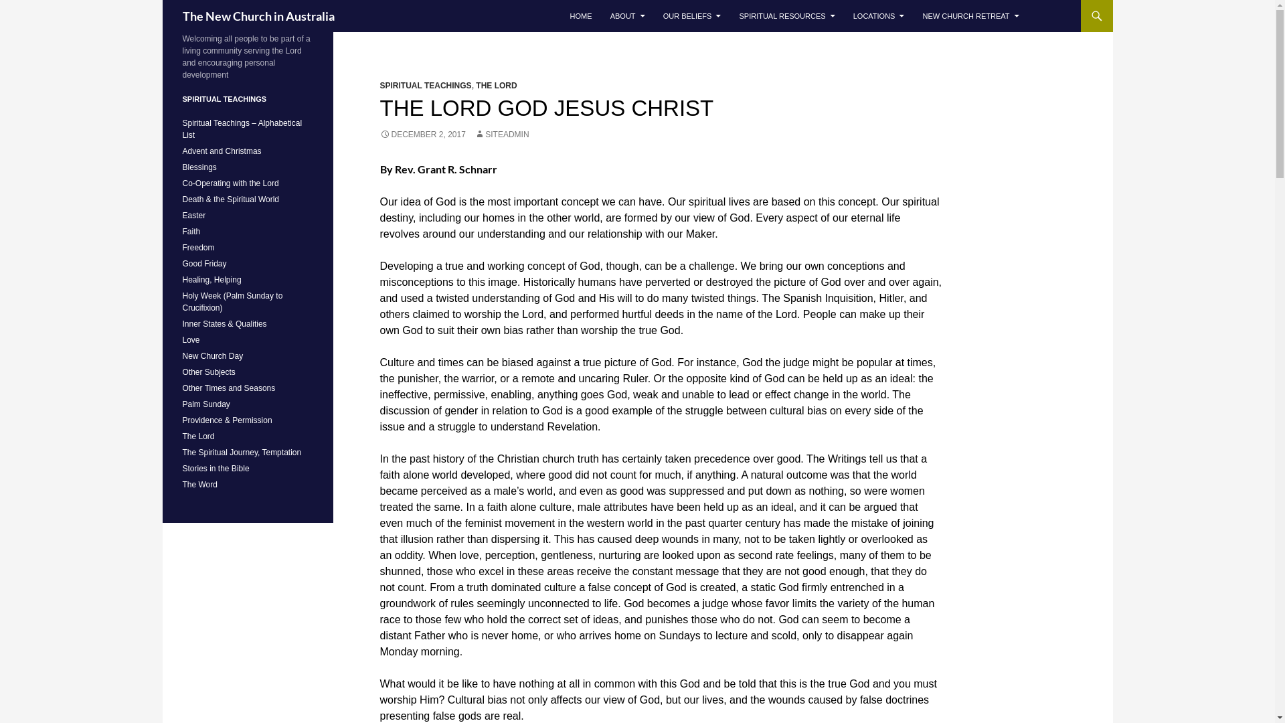  What do you see at coordinates (198, 436) in the screenshot?
I see `The Lord` at bounding box center [198, 436].